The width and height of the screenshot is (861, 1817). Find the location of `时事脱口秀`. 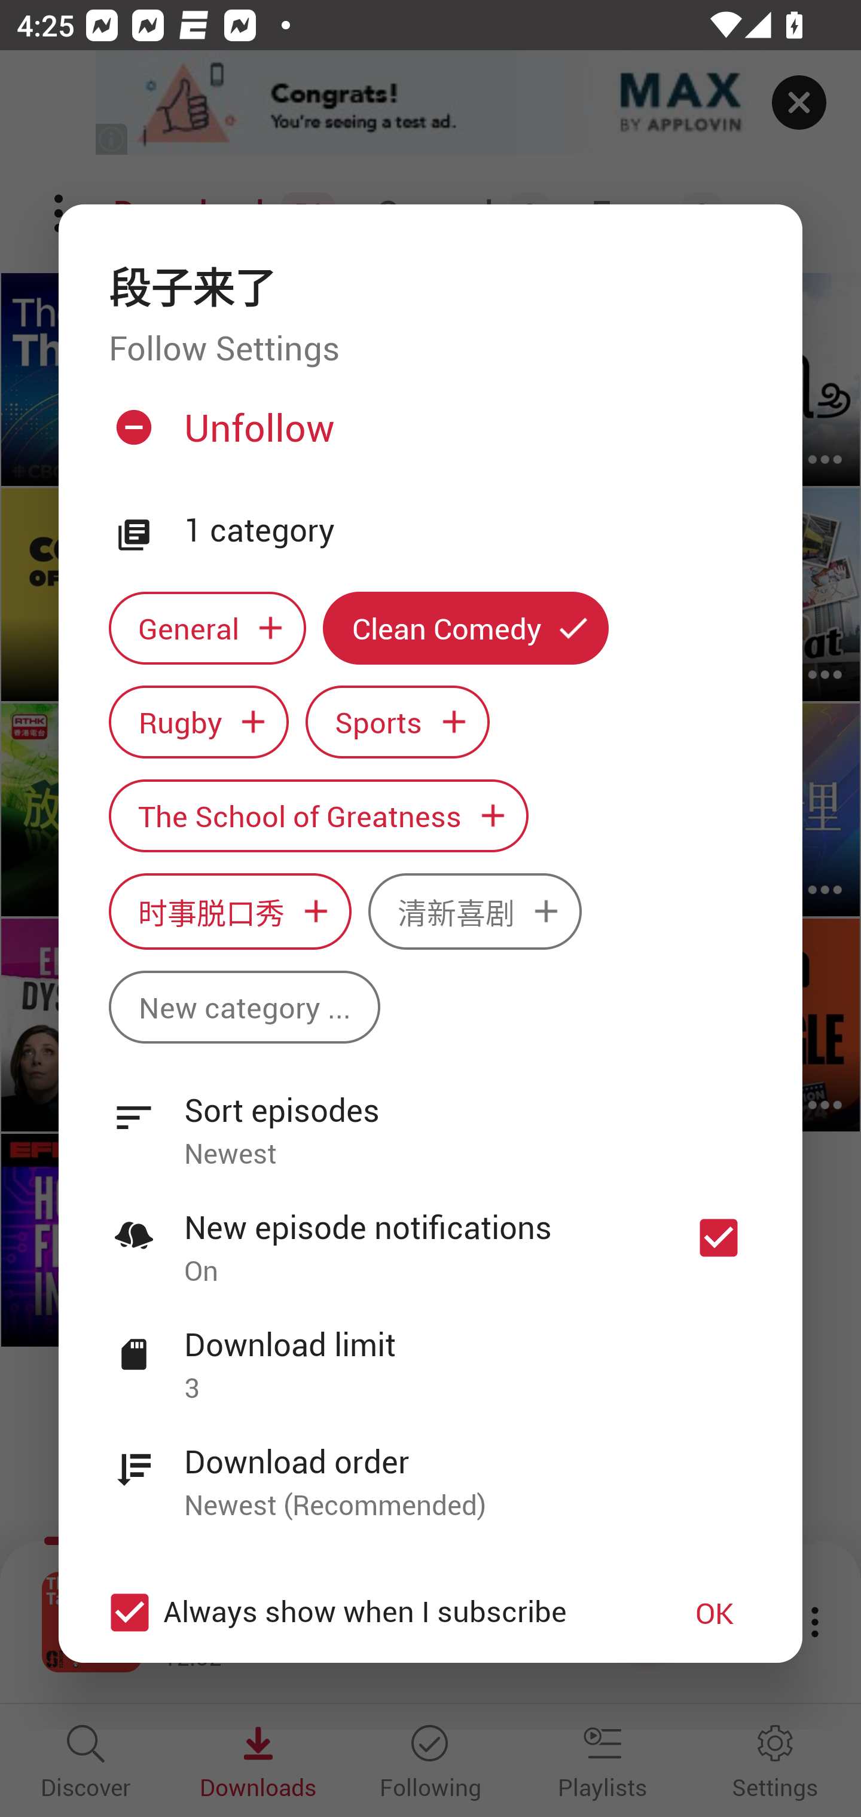

时事脱口秀 is located at coordinates (230, 912).